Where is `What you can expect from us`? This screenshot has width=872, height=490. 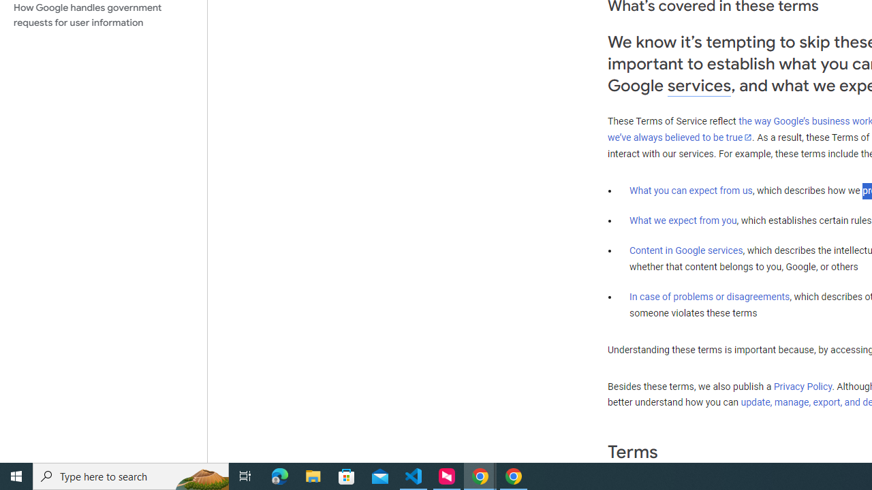 What you can expect from us is located at coordinates (691, 190).